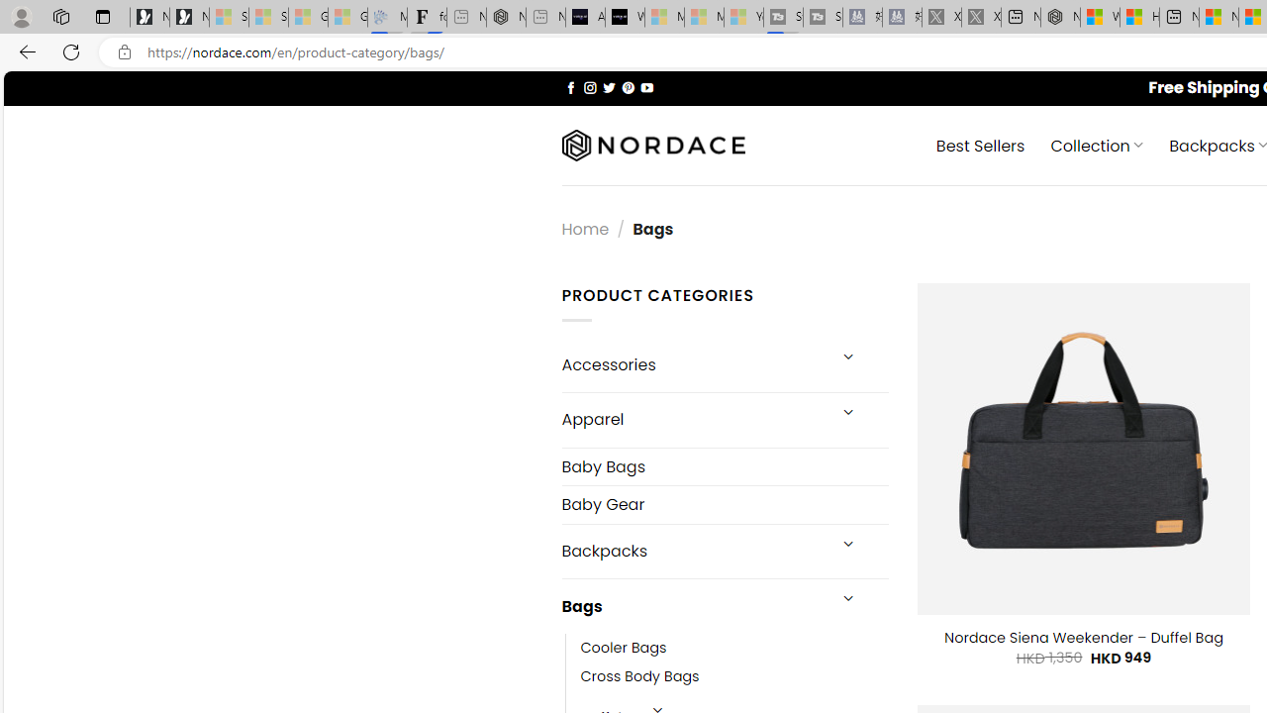 The image size is (1267, 713). What do you see at coordinates (704, 18) in the screenshot?
I see `Microsoft Start - Sleeping` at bounding box center [704, 18].